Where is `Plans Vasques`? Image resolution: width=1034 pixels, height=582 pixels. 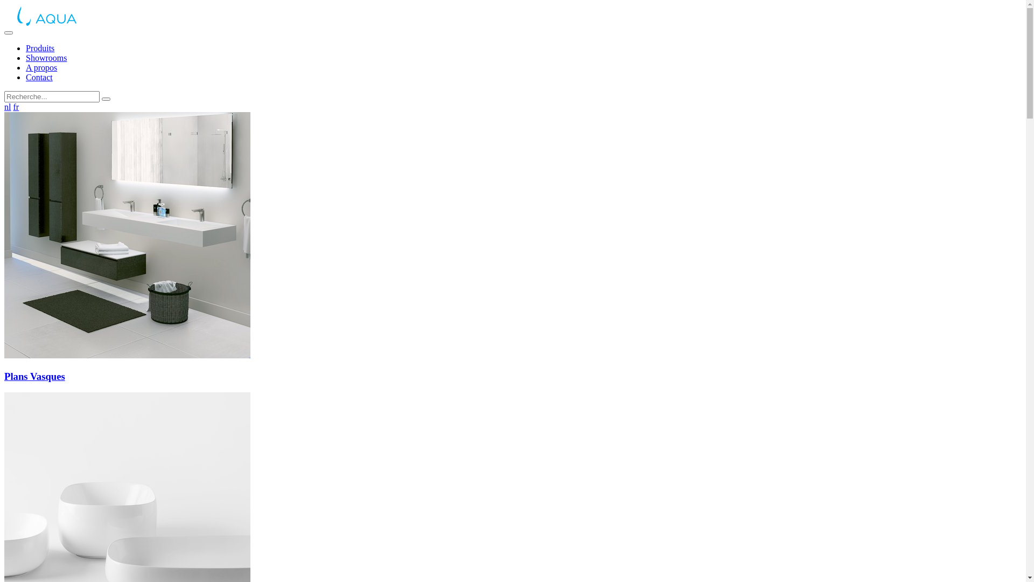
Plans Vasques is located at coordinates (513, 366).